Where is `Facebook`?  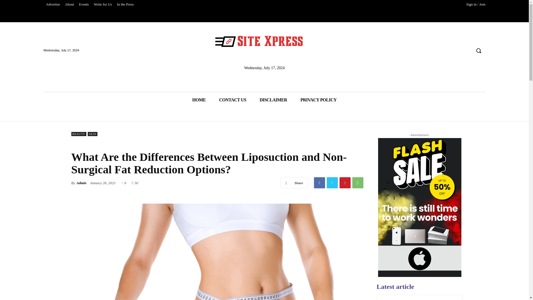
Facebook is located at coordinates (319, 183).